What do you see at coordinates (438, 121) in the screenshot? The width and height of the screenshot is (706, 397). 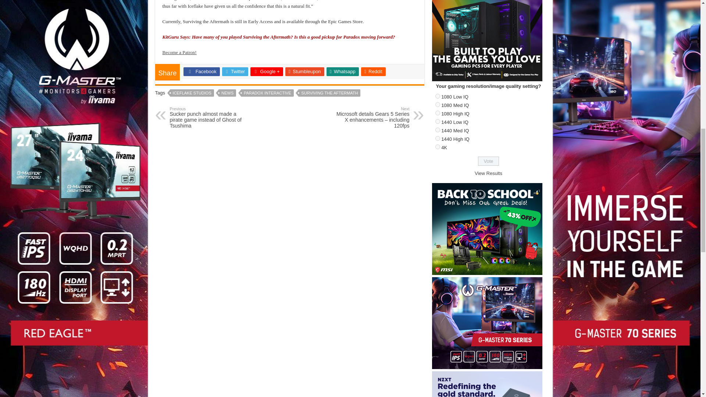 I see `1382` at bounding box center [438, 121].